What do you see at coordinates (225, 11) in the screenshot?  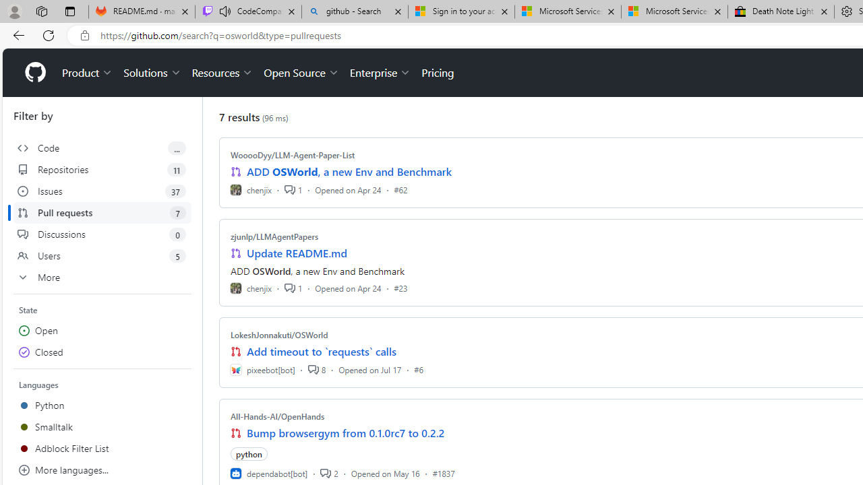 I see `Mute tab` at bounding box center [225, 11].